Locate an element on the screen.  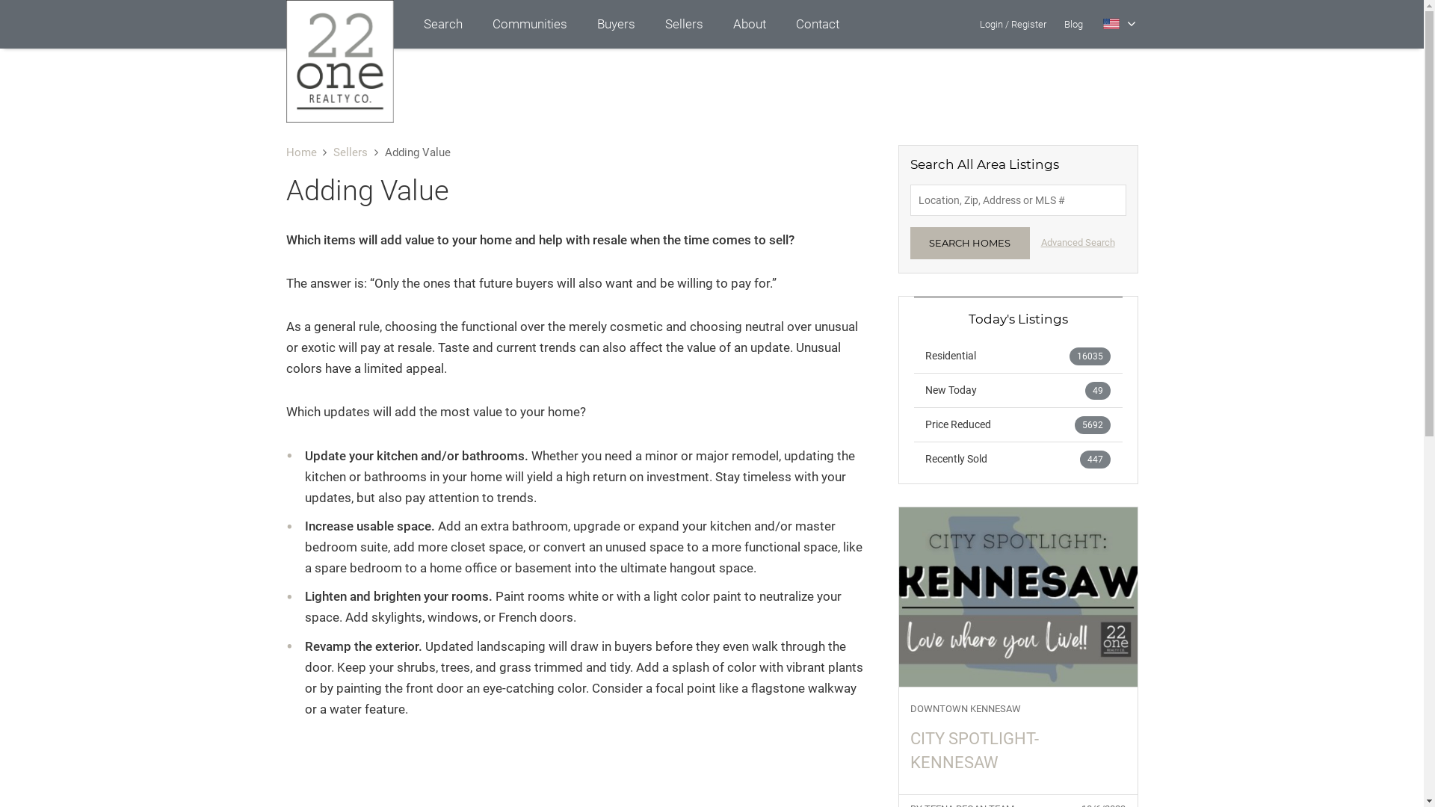
New Today
49 is located at coordinates (1018, 390).